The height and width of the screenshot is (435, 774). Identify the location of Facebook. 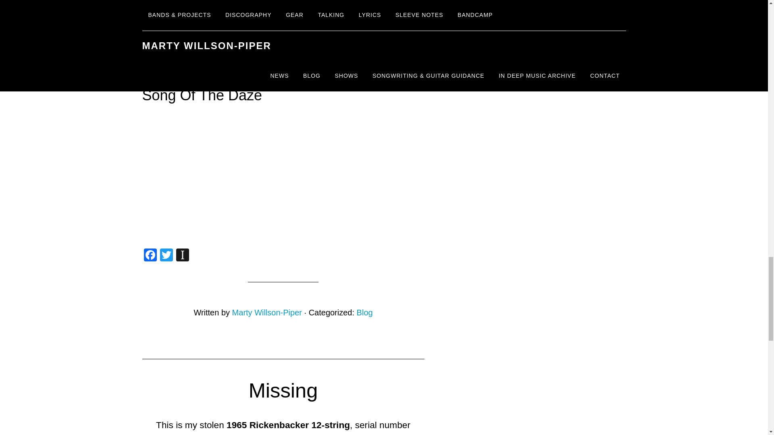
(150, 256).